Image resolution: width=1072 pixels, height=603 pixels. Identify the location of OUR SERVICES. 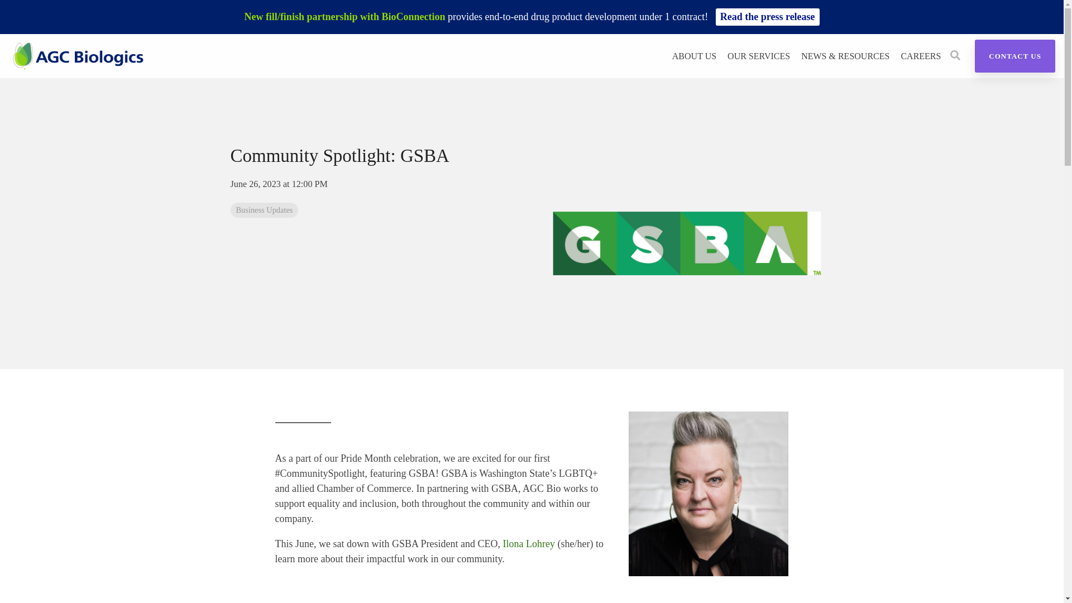
(759, 56).